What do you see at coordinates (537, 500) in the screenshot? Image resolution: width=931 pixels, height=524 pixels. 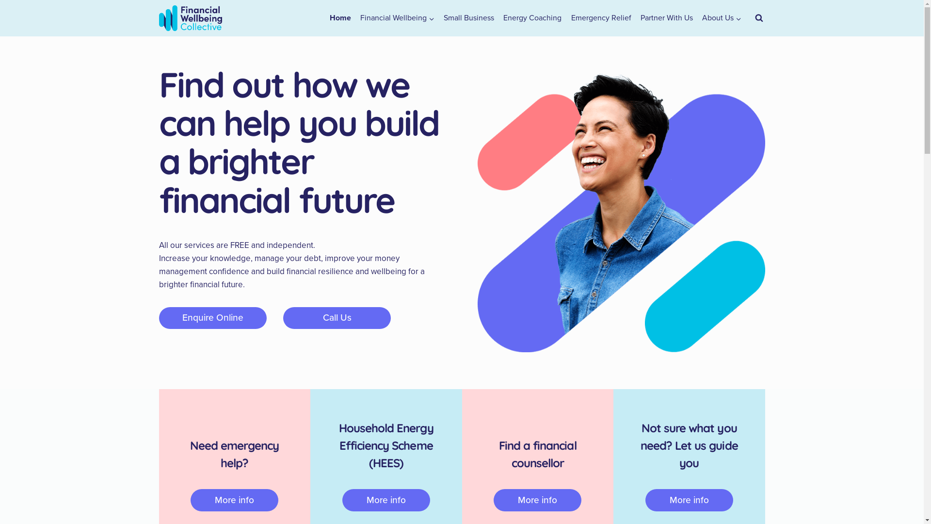 I see `More info` at bounding box center [537, 500].